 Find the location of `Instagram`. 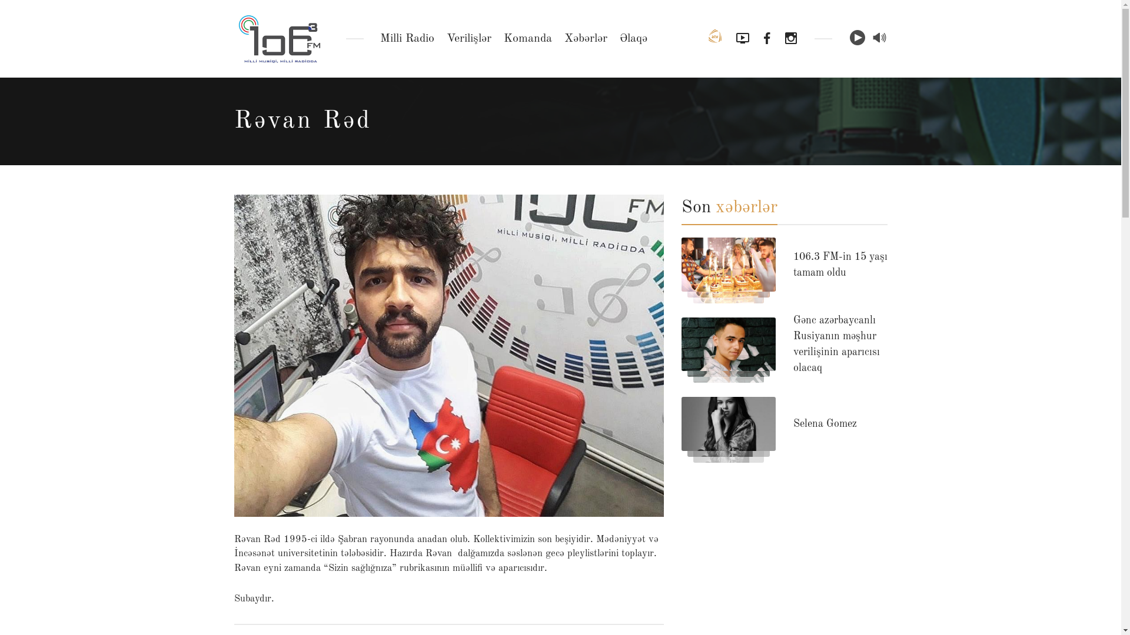

Instagram is located at coordinates (791, 38).